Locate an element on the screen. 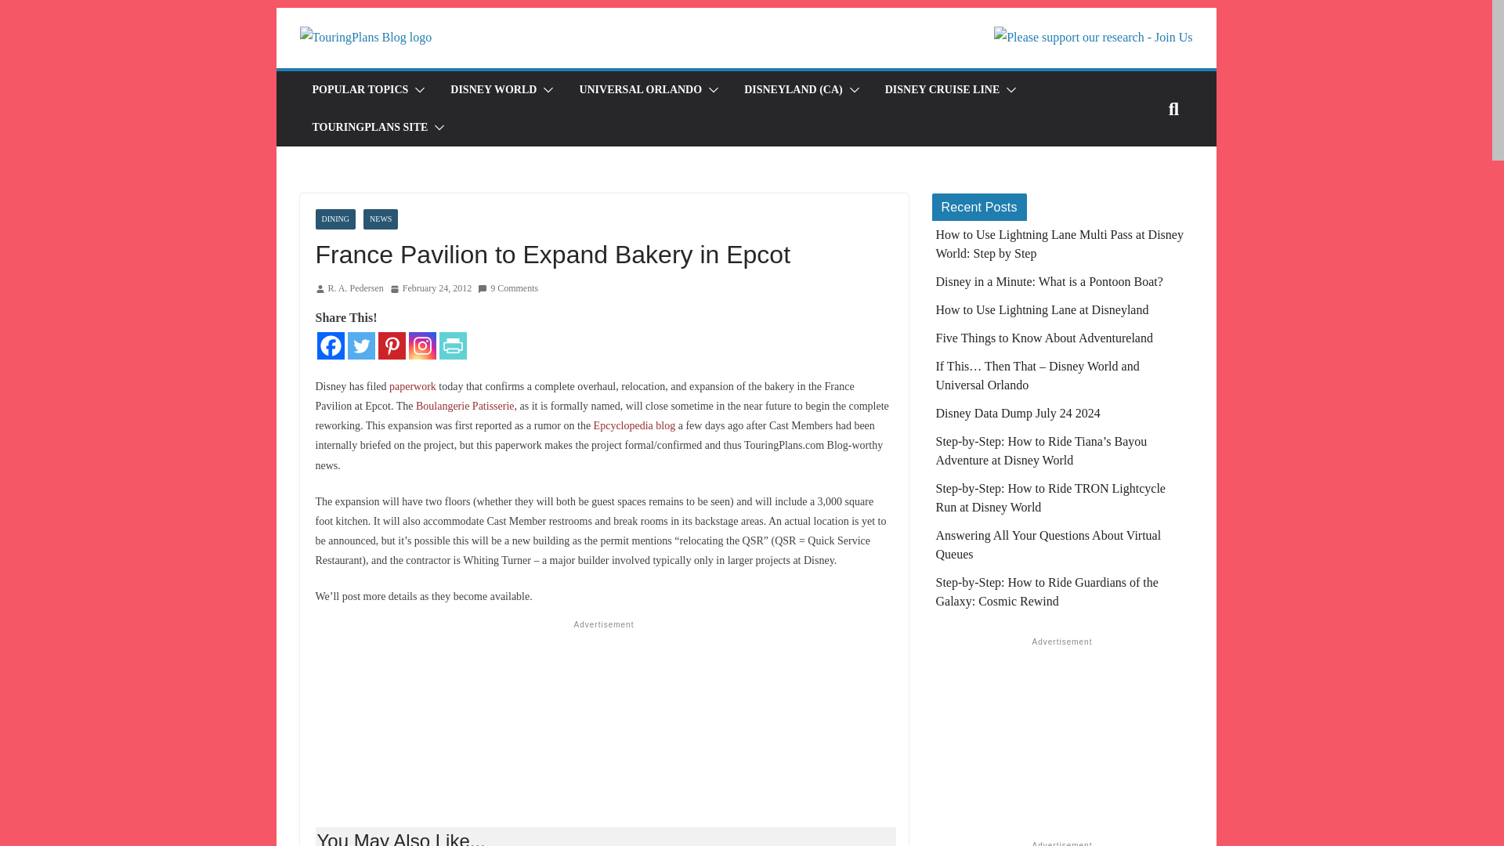 This screenshot has width=1504, height=846. R. A. Pedersen is located at coordinates (356, 288).